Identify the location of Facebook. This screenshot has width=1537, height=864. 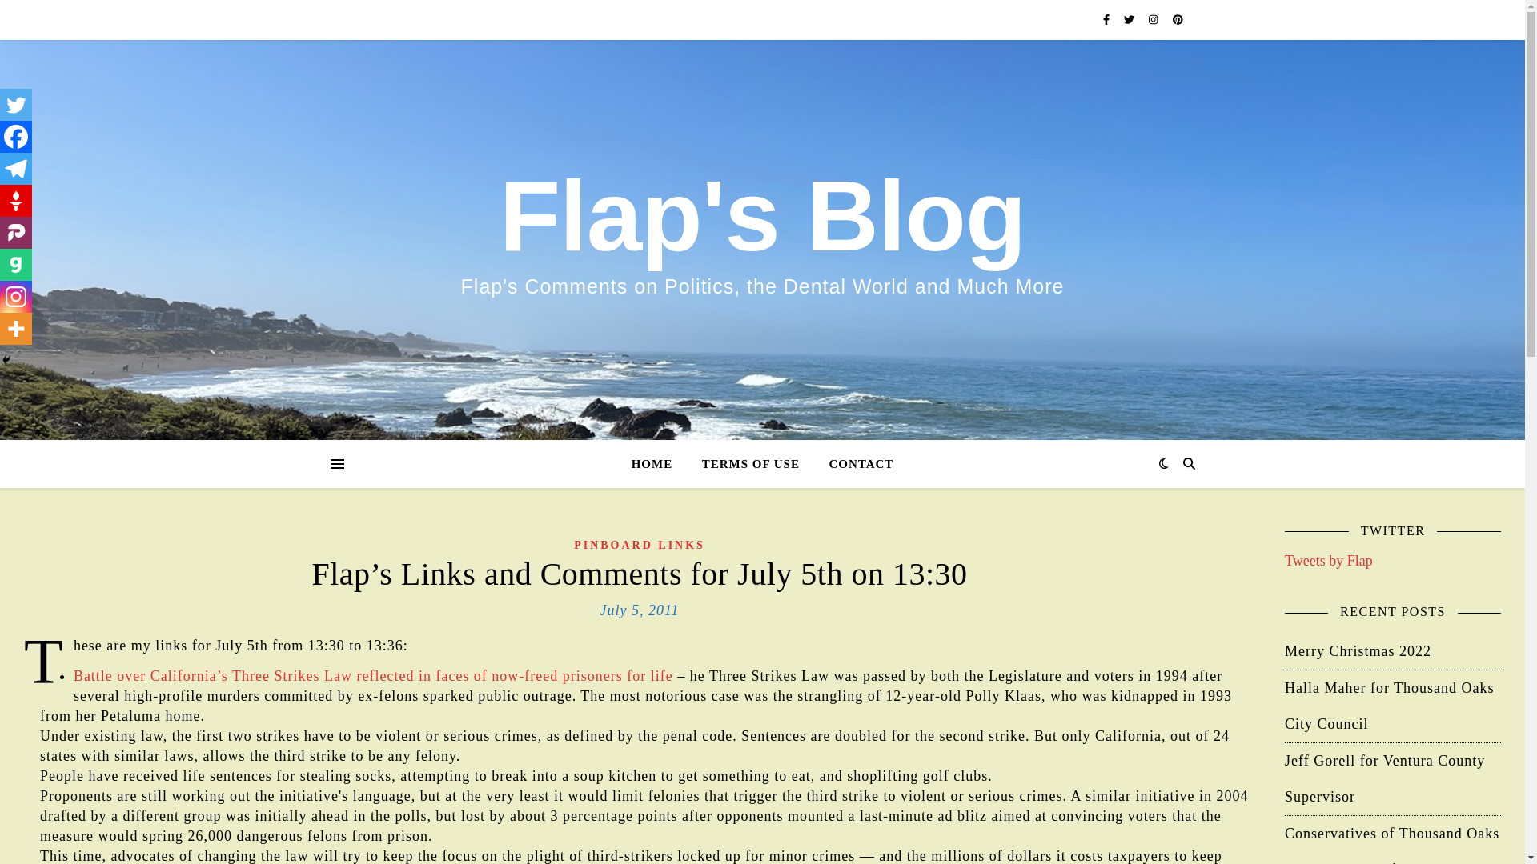
(16, 137).